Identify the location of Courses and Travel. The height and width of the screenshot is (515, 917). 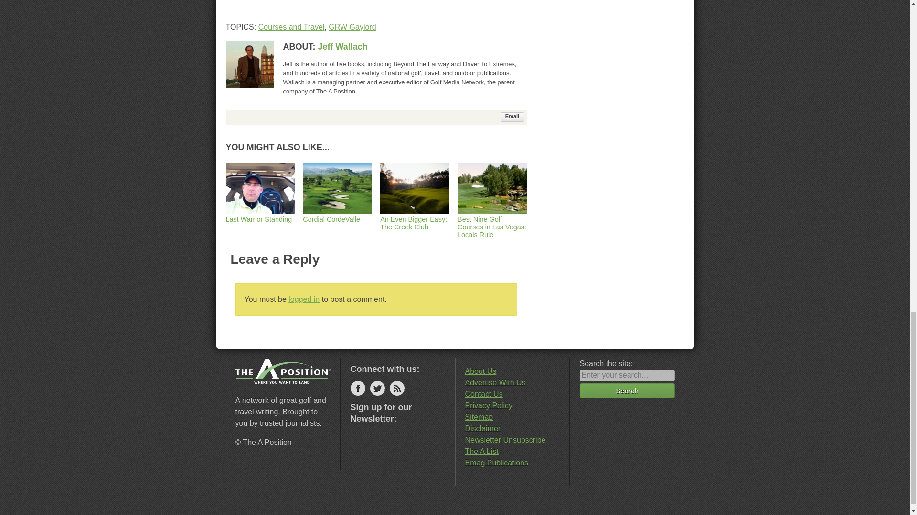
(291, 27).